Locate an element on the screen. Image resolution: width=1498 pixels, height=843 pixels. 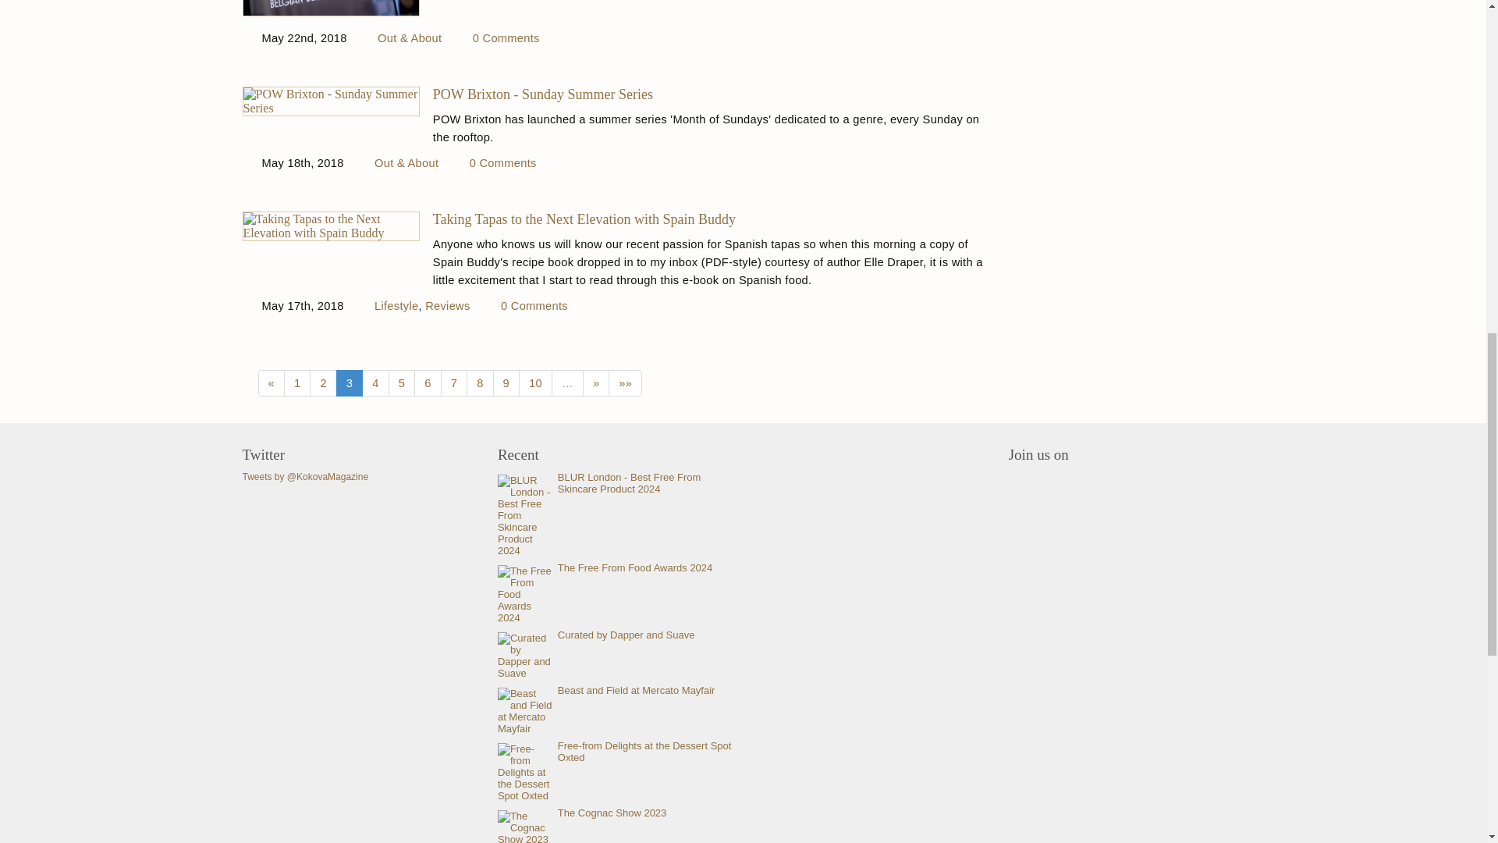
0 Comments is located at coordinates (534, 306).